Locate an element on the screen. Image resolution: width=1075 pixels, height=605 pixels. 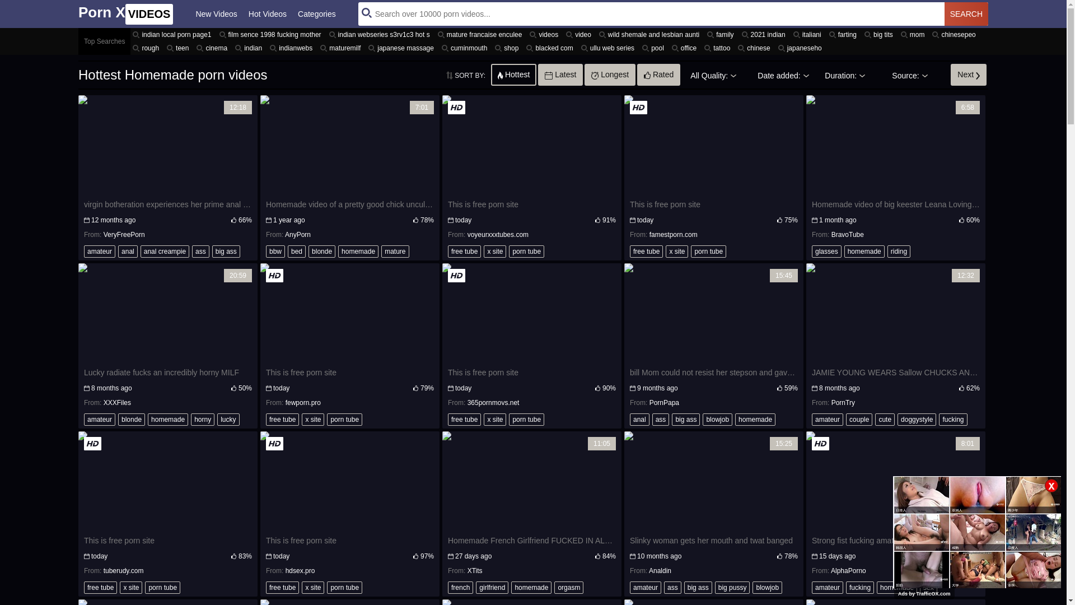
amateur is located at coordinates (100, 252).